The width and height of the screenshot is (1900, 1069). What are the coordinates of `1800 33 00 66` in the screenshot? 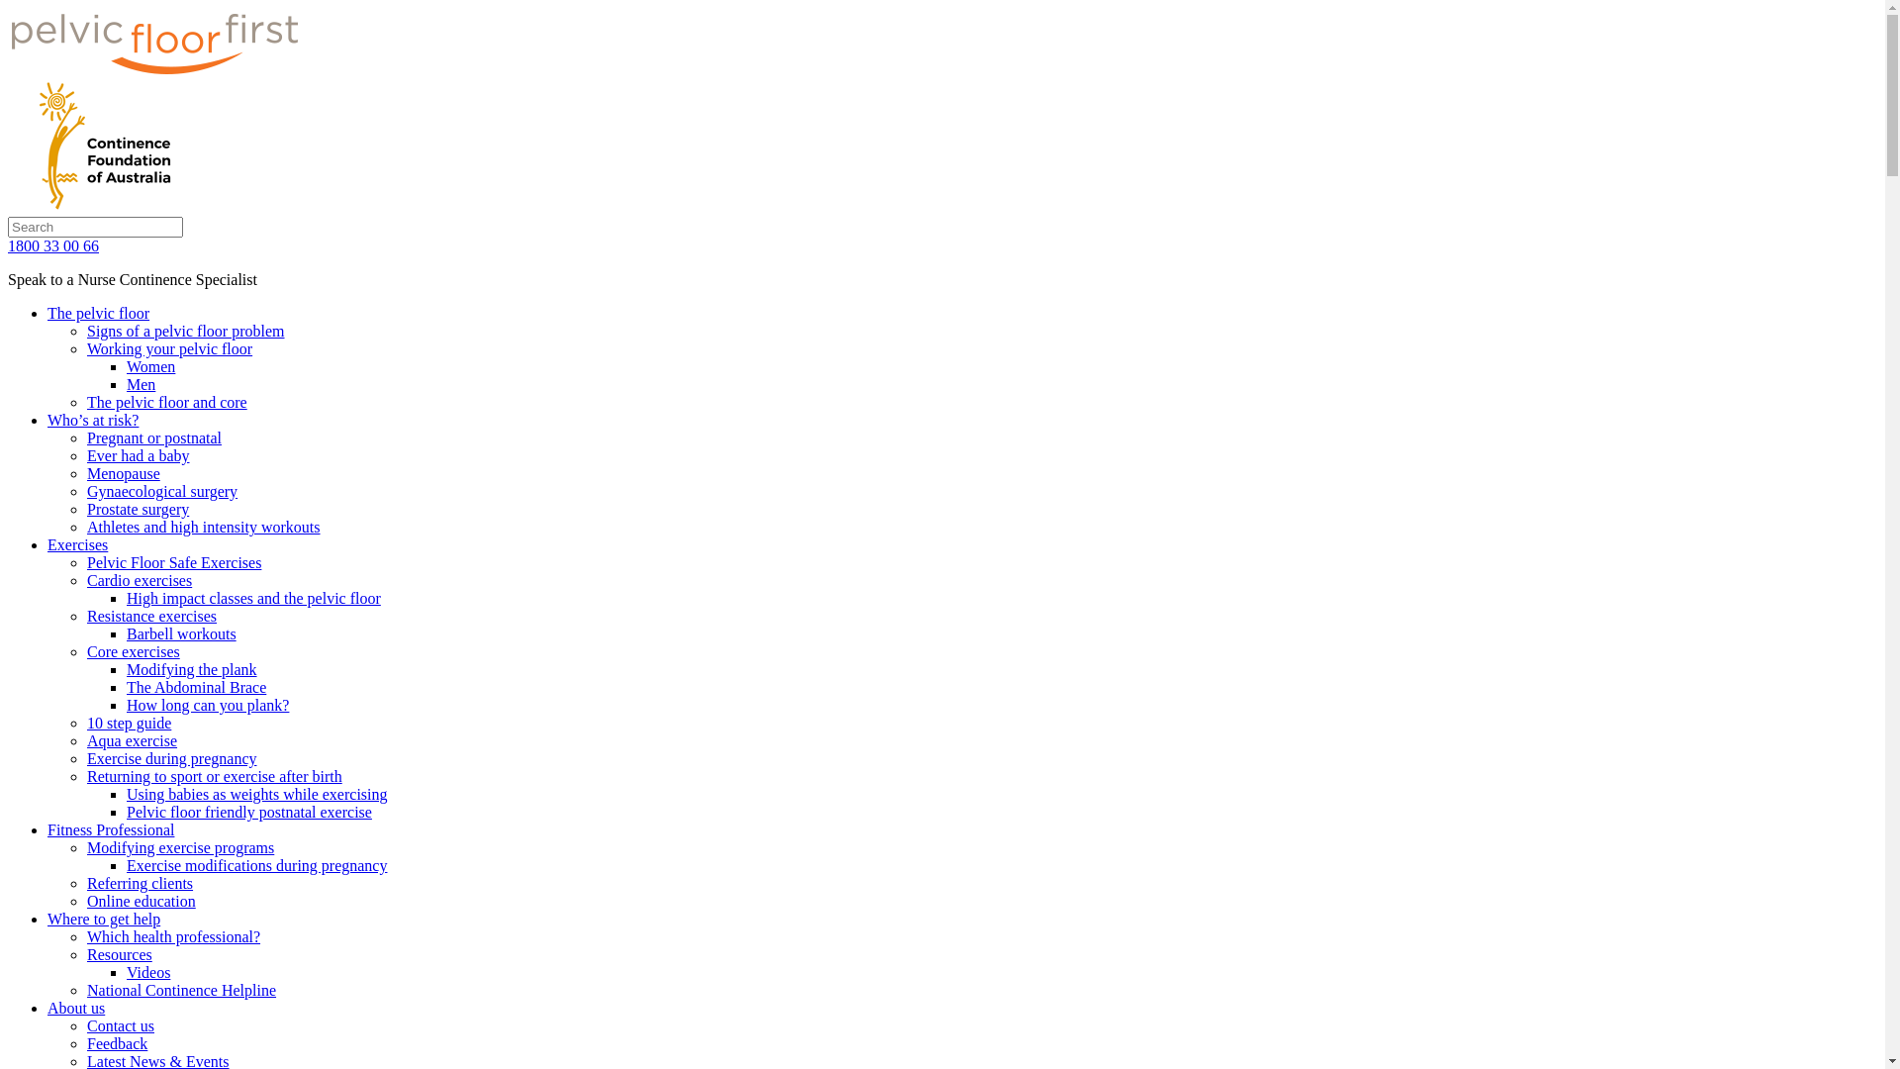 It's located at (53, 245).